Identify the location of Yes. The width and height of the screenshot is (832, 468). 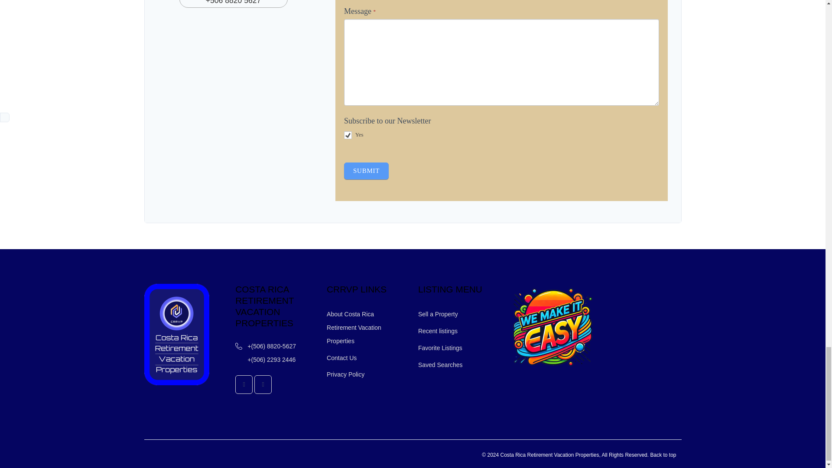
(348, 135).